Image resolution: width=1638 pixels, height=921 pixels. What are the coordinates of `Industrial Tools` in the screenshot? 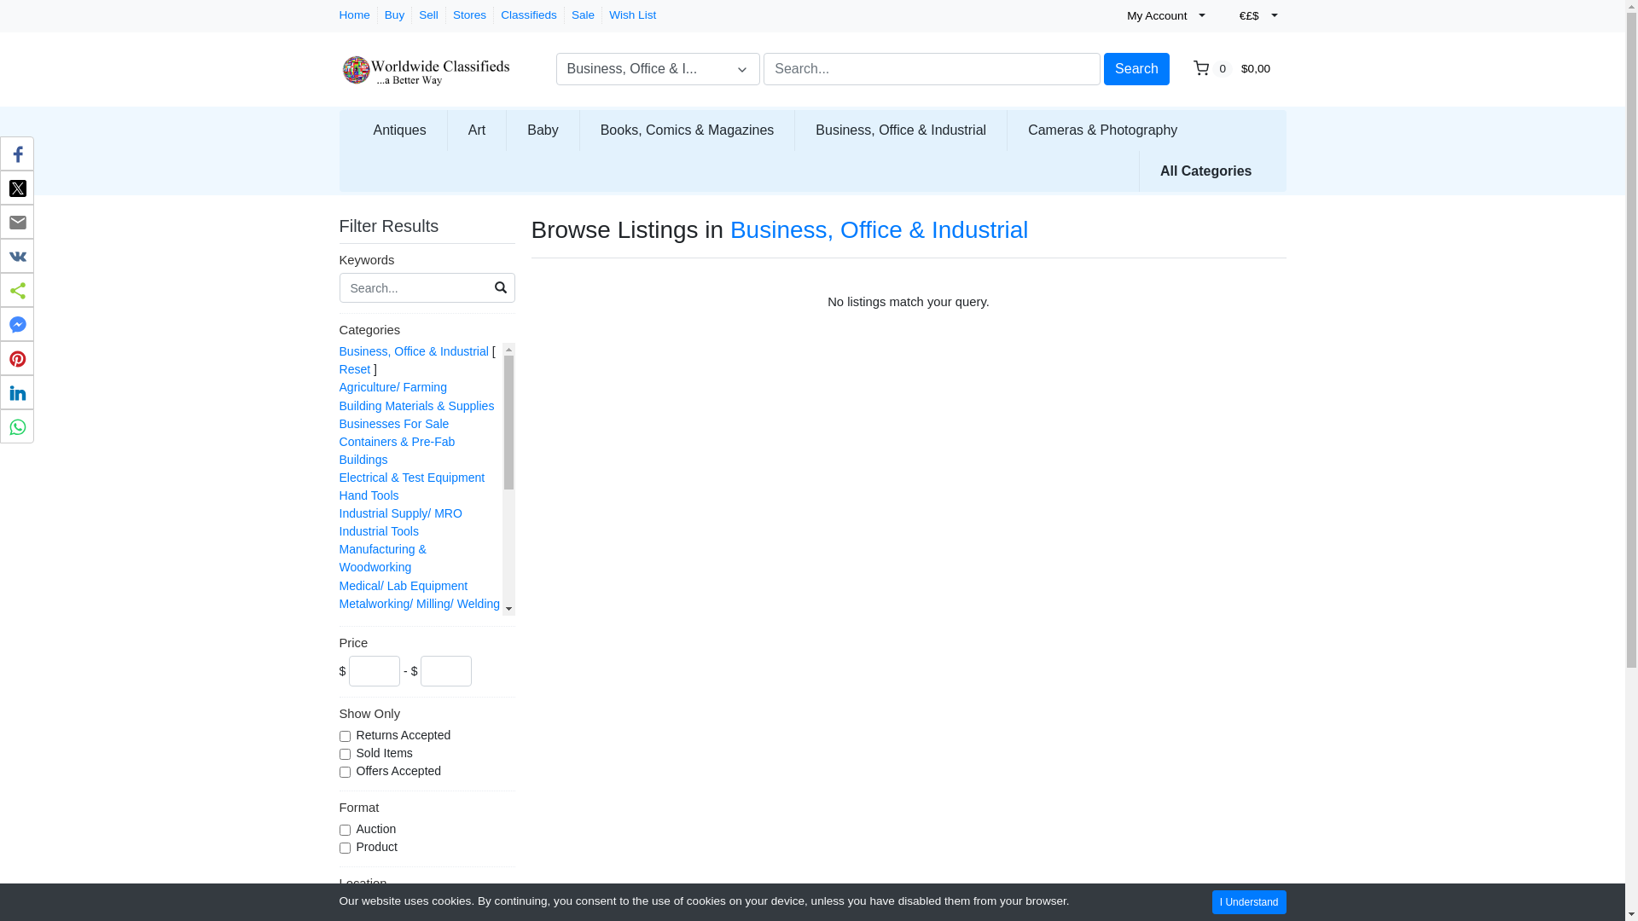 It's located at (379, 531).